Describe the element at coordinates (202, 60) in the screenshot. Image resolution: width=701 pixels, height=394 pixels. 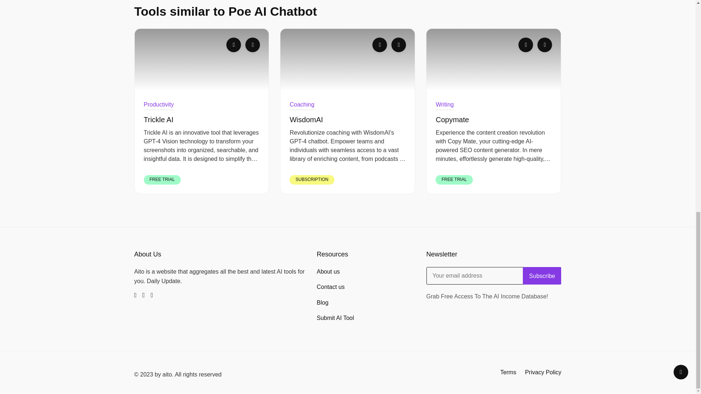
I see `Trickle AI` at that location.